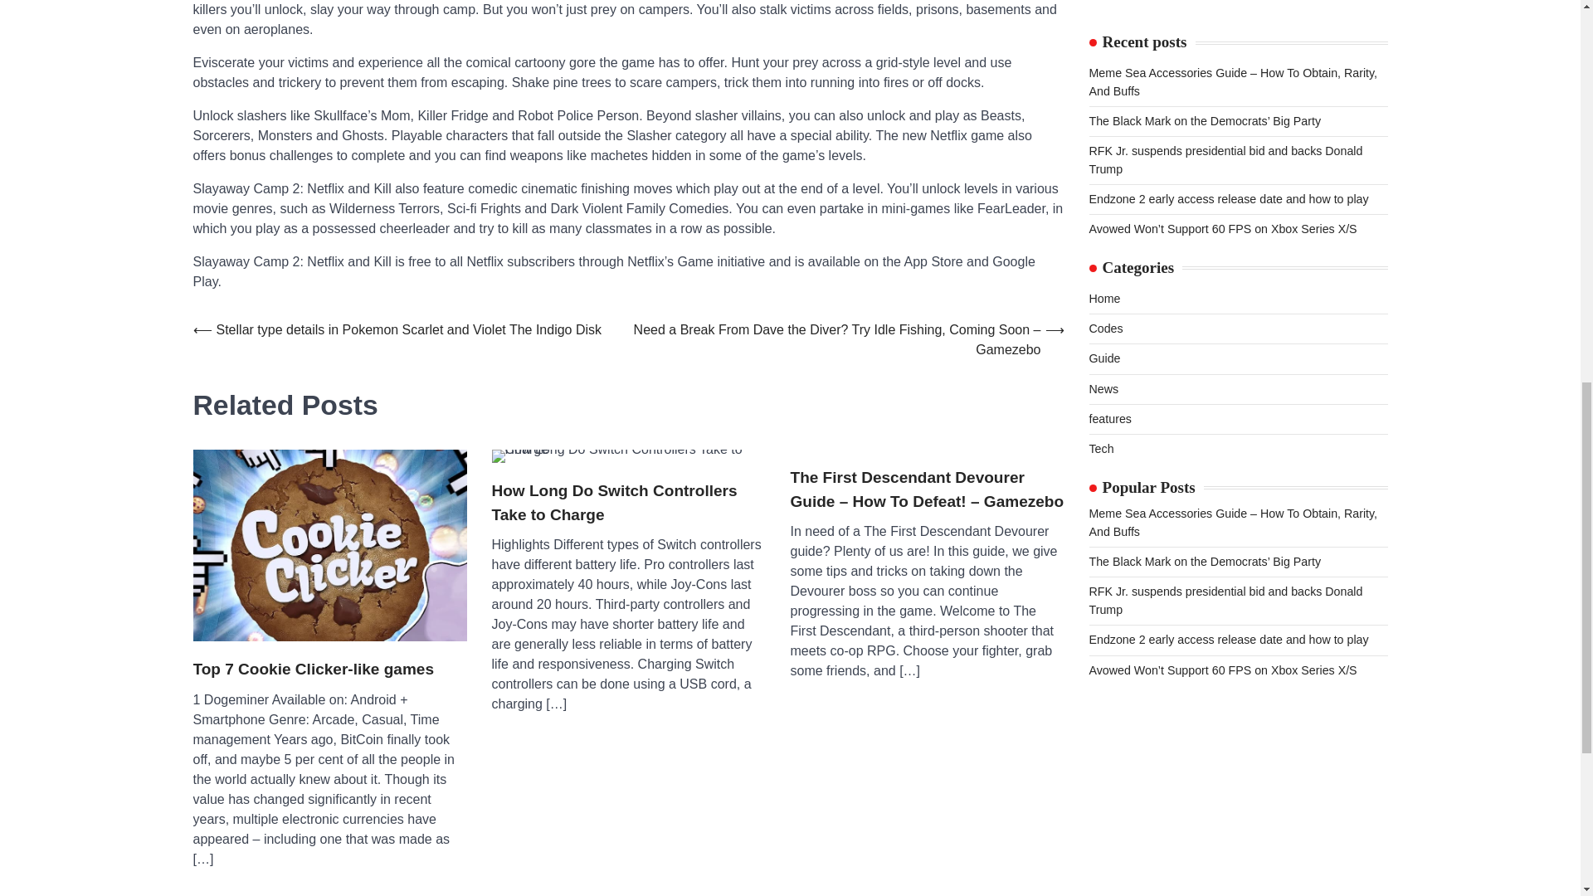 This screenshot has height=896, width=1593. What do you see at coordinates (313, 669) in the screenshot?
I see `Top 7 Cookie Clicker-like games` at bounding box center [313, 669].